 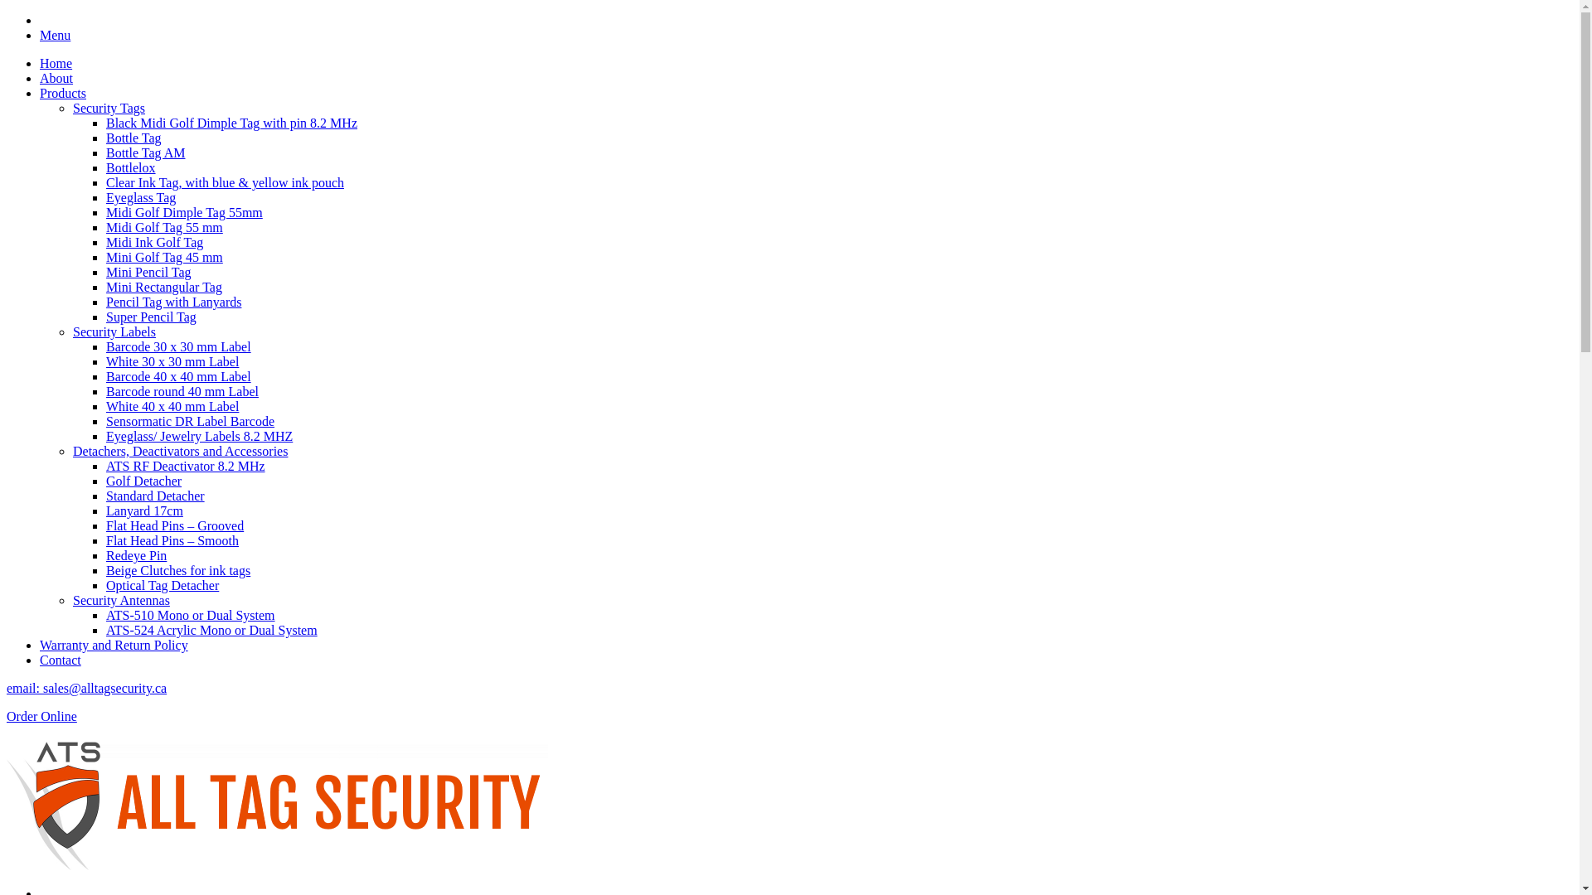 I want to click on ATS RF Deactivator 8.2 MHz, so click(x=186, y=466).